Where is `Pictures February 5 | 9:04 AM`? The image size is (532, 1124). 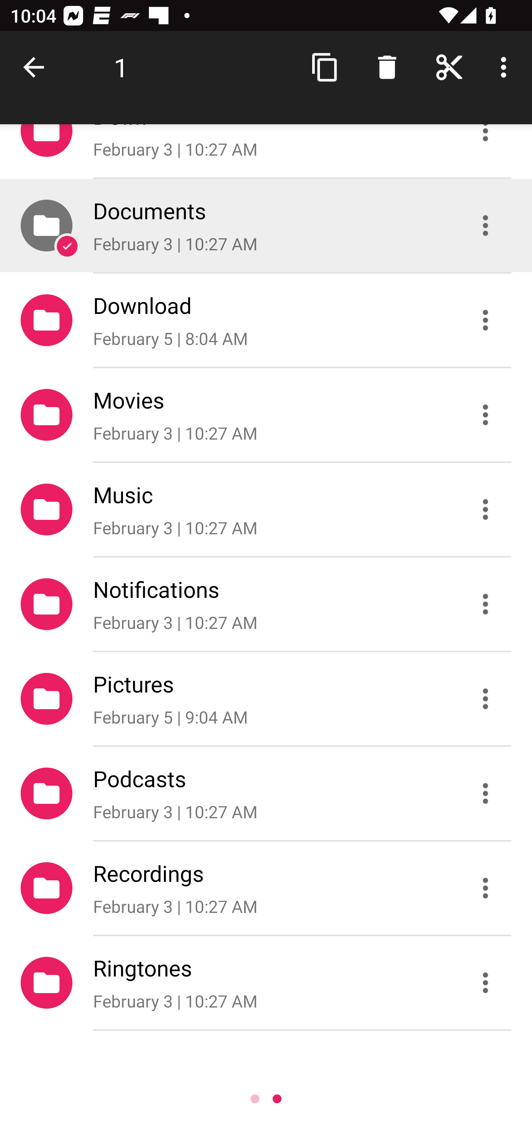 Pictures February 5 | 9:04 AM is located at coordinates (266, 698).